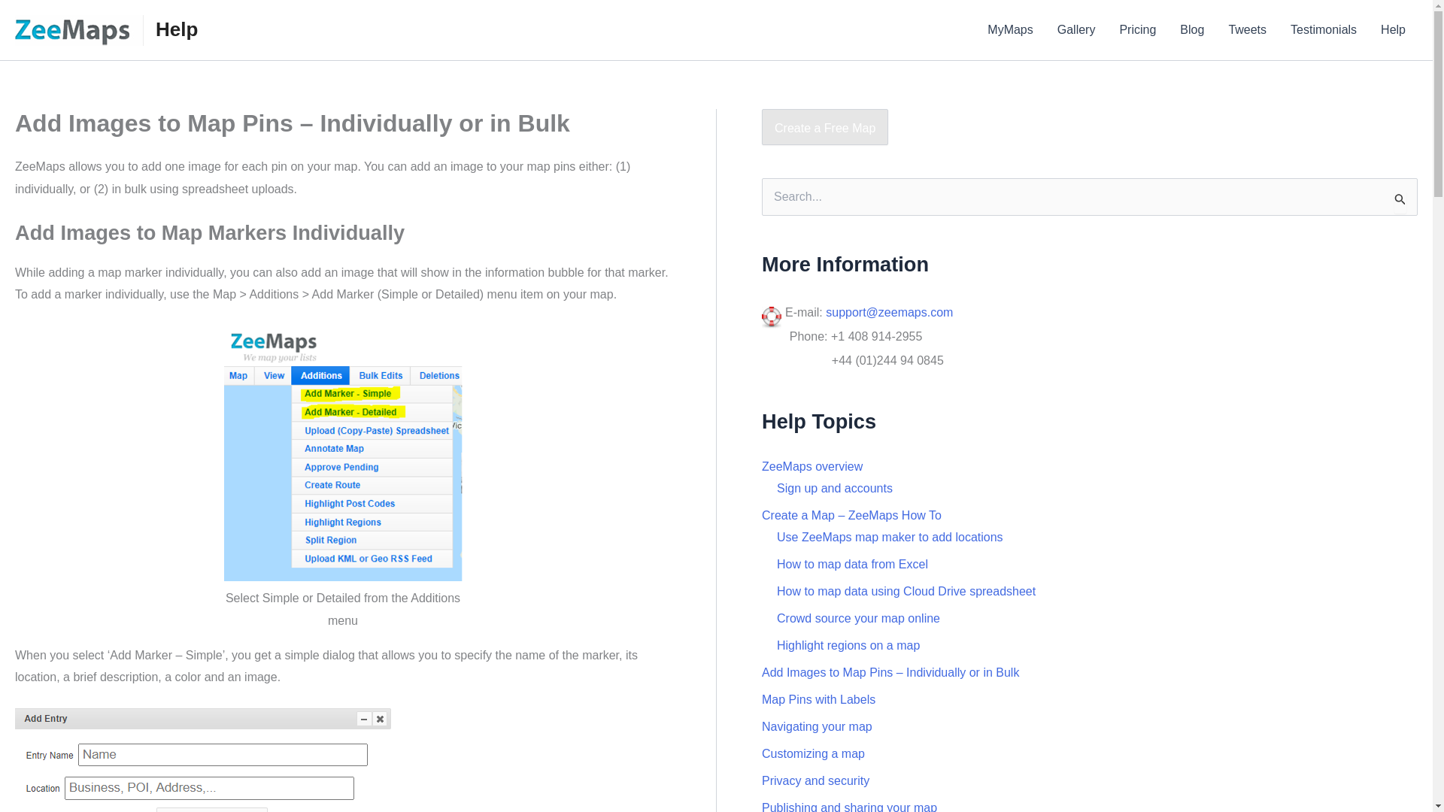  Describe the element at coordinates (177, 29) in the screenshot. I see `Help` at that location.